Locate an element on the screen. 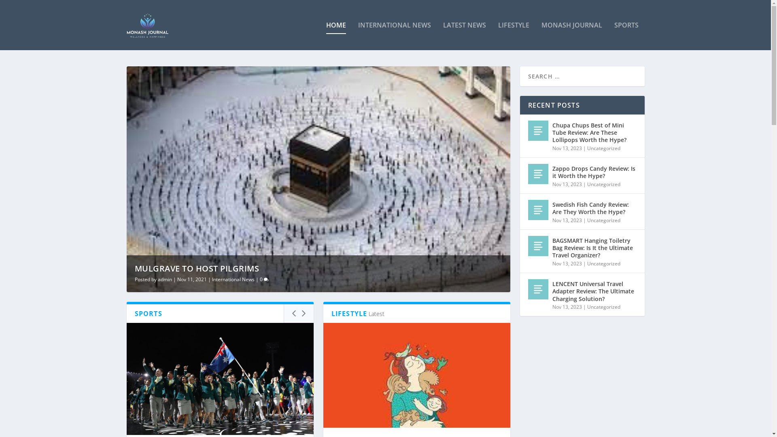 The width and height of the screenshot is (777, 437). HOME is located at coordinates (336, 36).